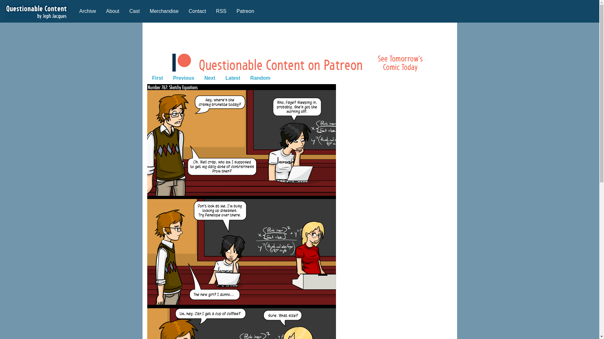 This screenshot has height=339, width=604. I want to click on Random, so click(260, 78).